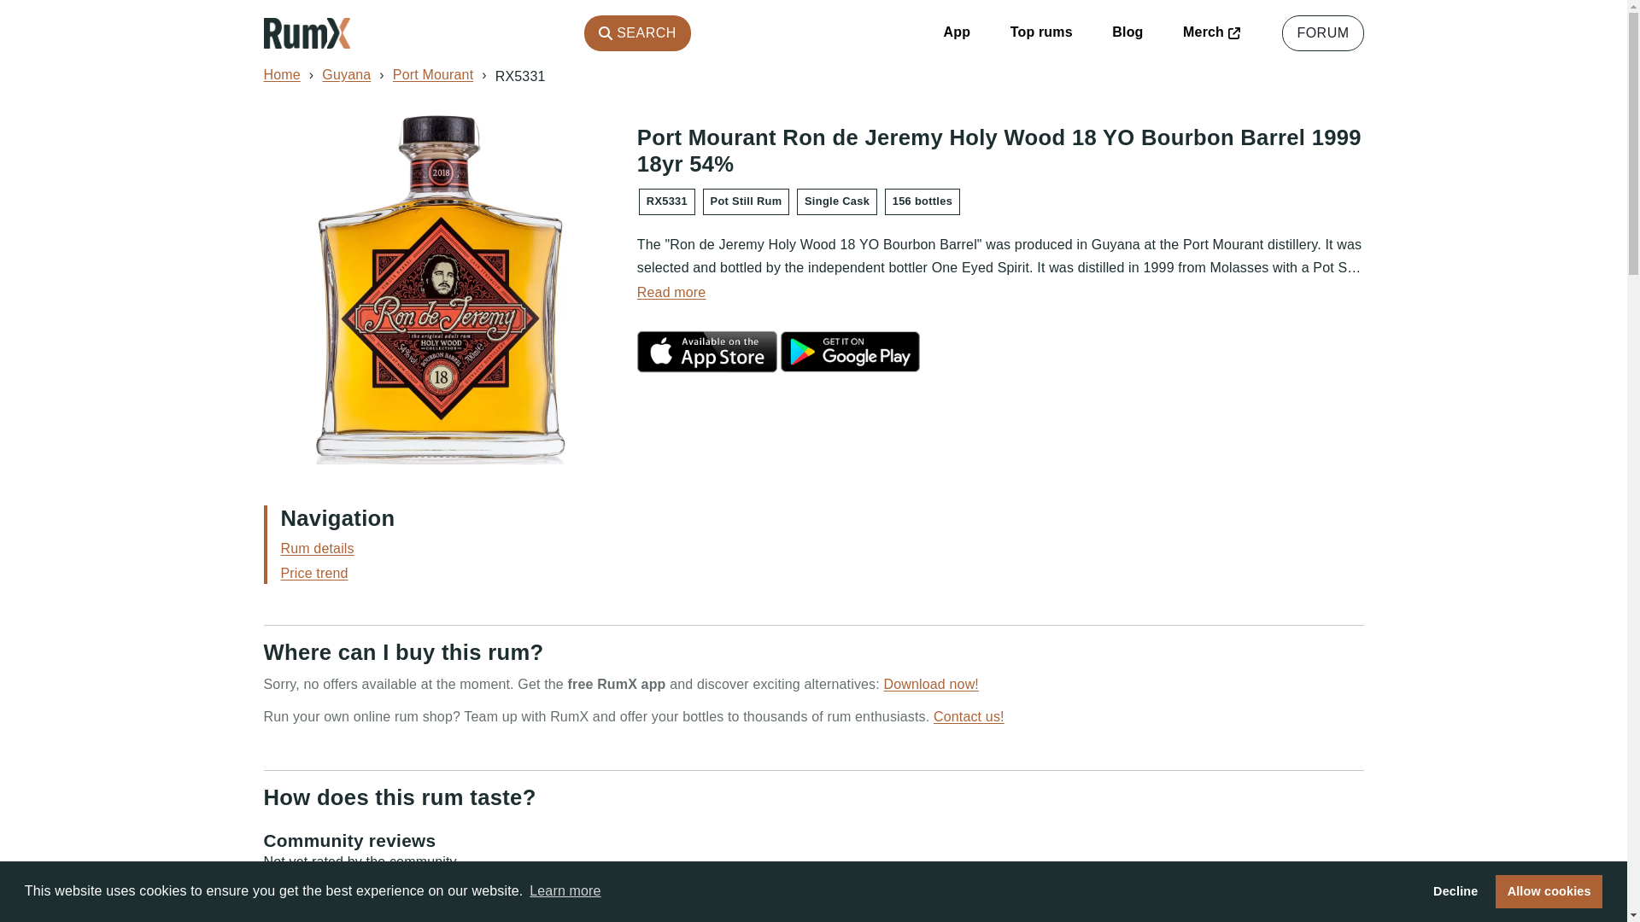 This screenshot has width=1640, height=922. I want to click on Top rums, so click(1040, 32).